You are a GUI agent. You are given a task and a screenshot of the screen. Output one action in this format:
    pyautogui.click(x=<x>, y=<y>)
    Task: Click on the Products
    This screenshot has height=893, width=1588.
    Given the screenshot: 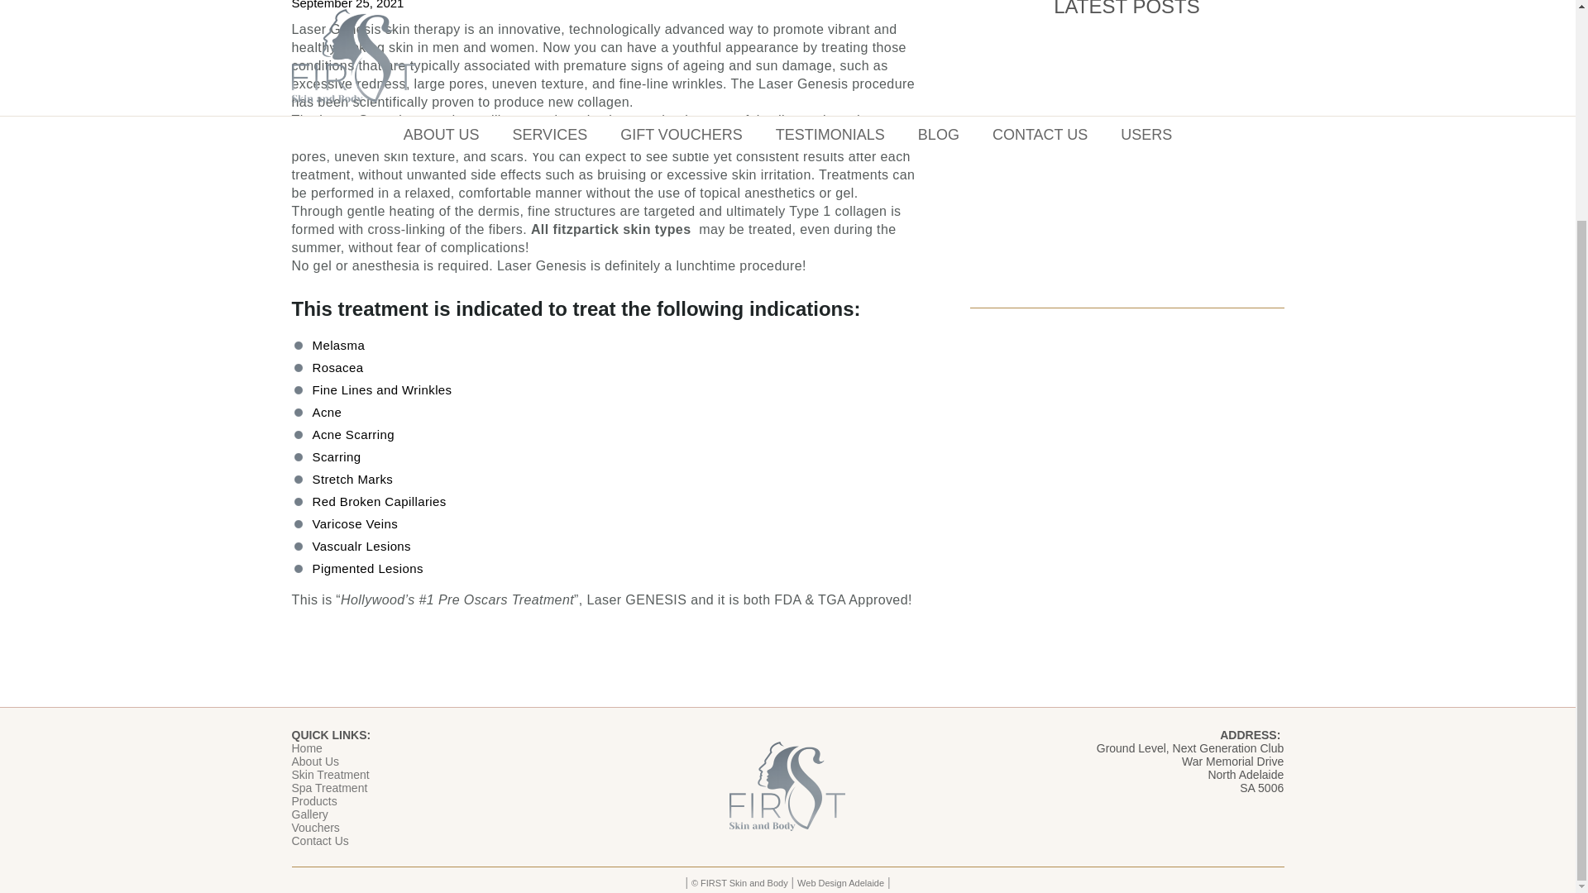 What is the action you would take?
    pyautogui.click(x=313, y=801)
    